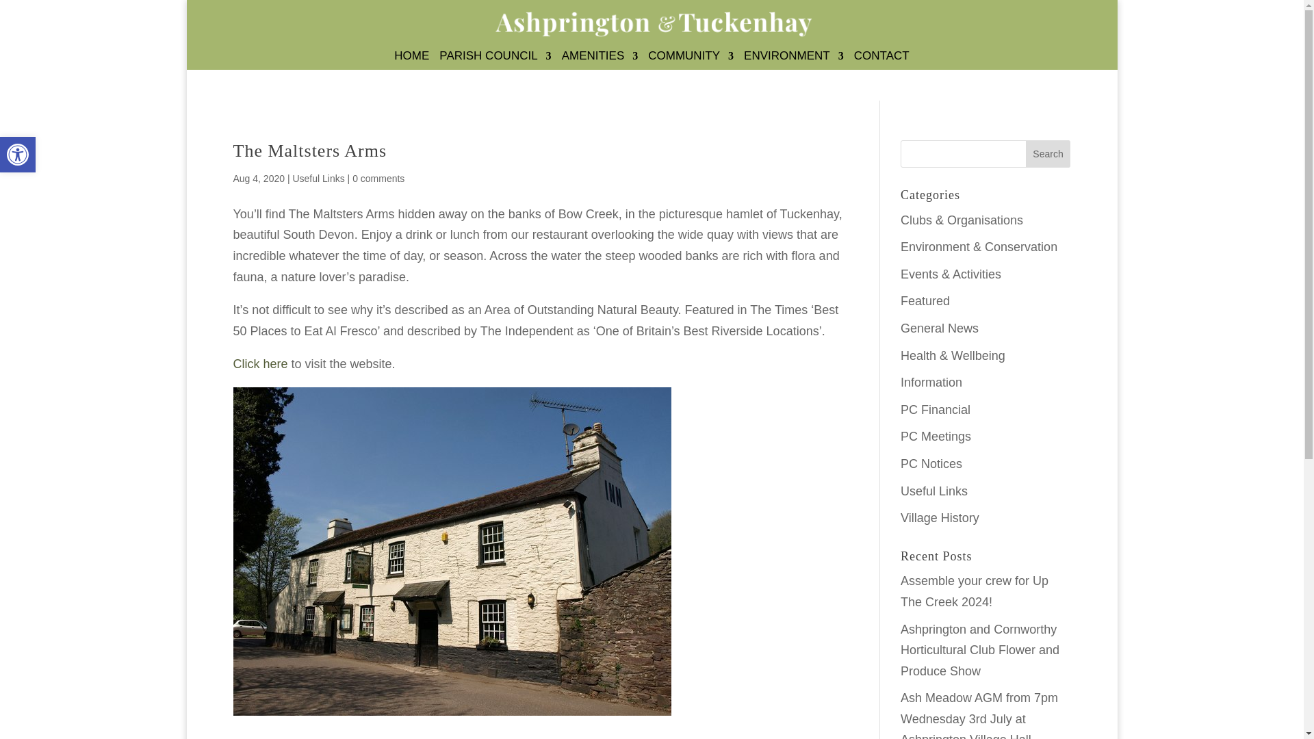 The height and width of the screenshot is (739, 1314). I want to click on AMENITIES, so click(600, 60).